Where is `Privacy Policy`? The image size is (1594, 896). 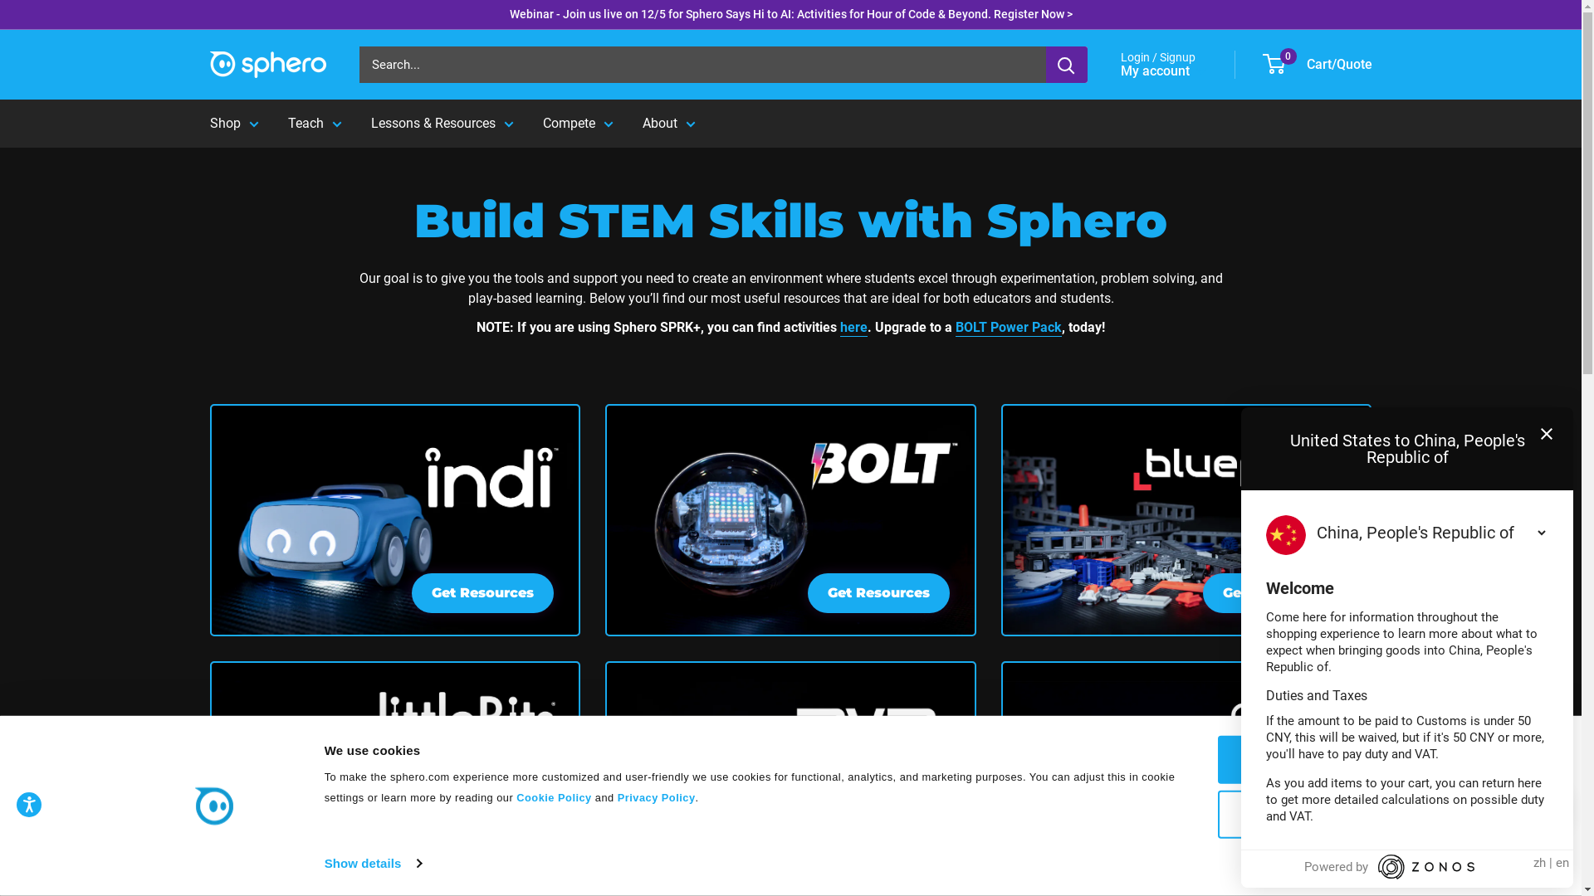
Privacy Policy is located at coordinates (657, 798).